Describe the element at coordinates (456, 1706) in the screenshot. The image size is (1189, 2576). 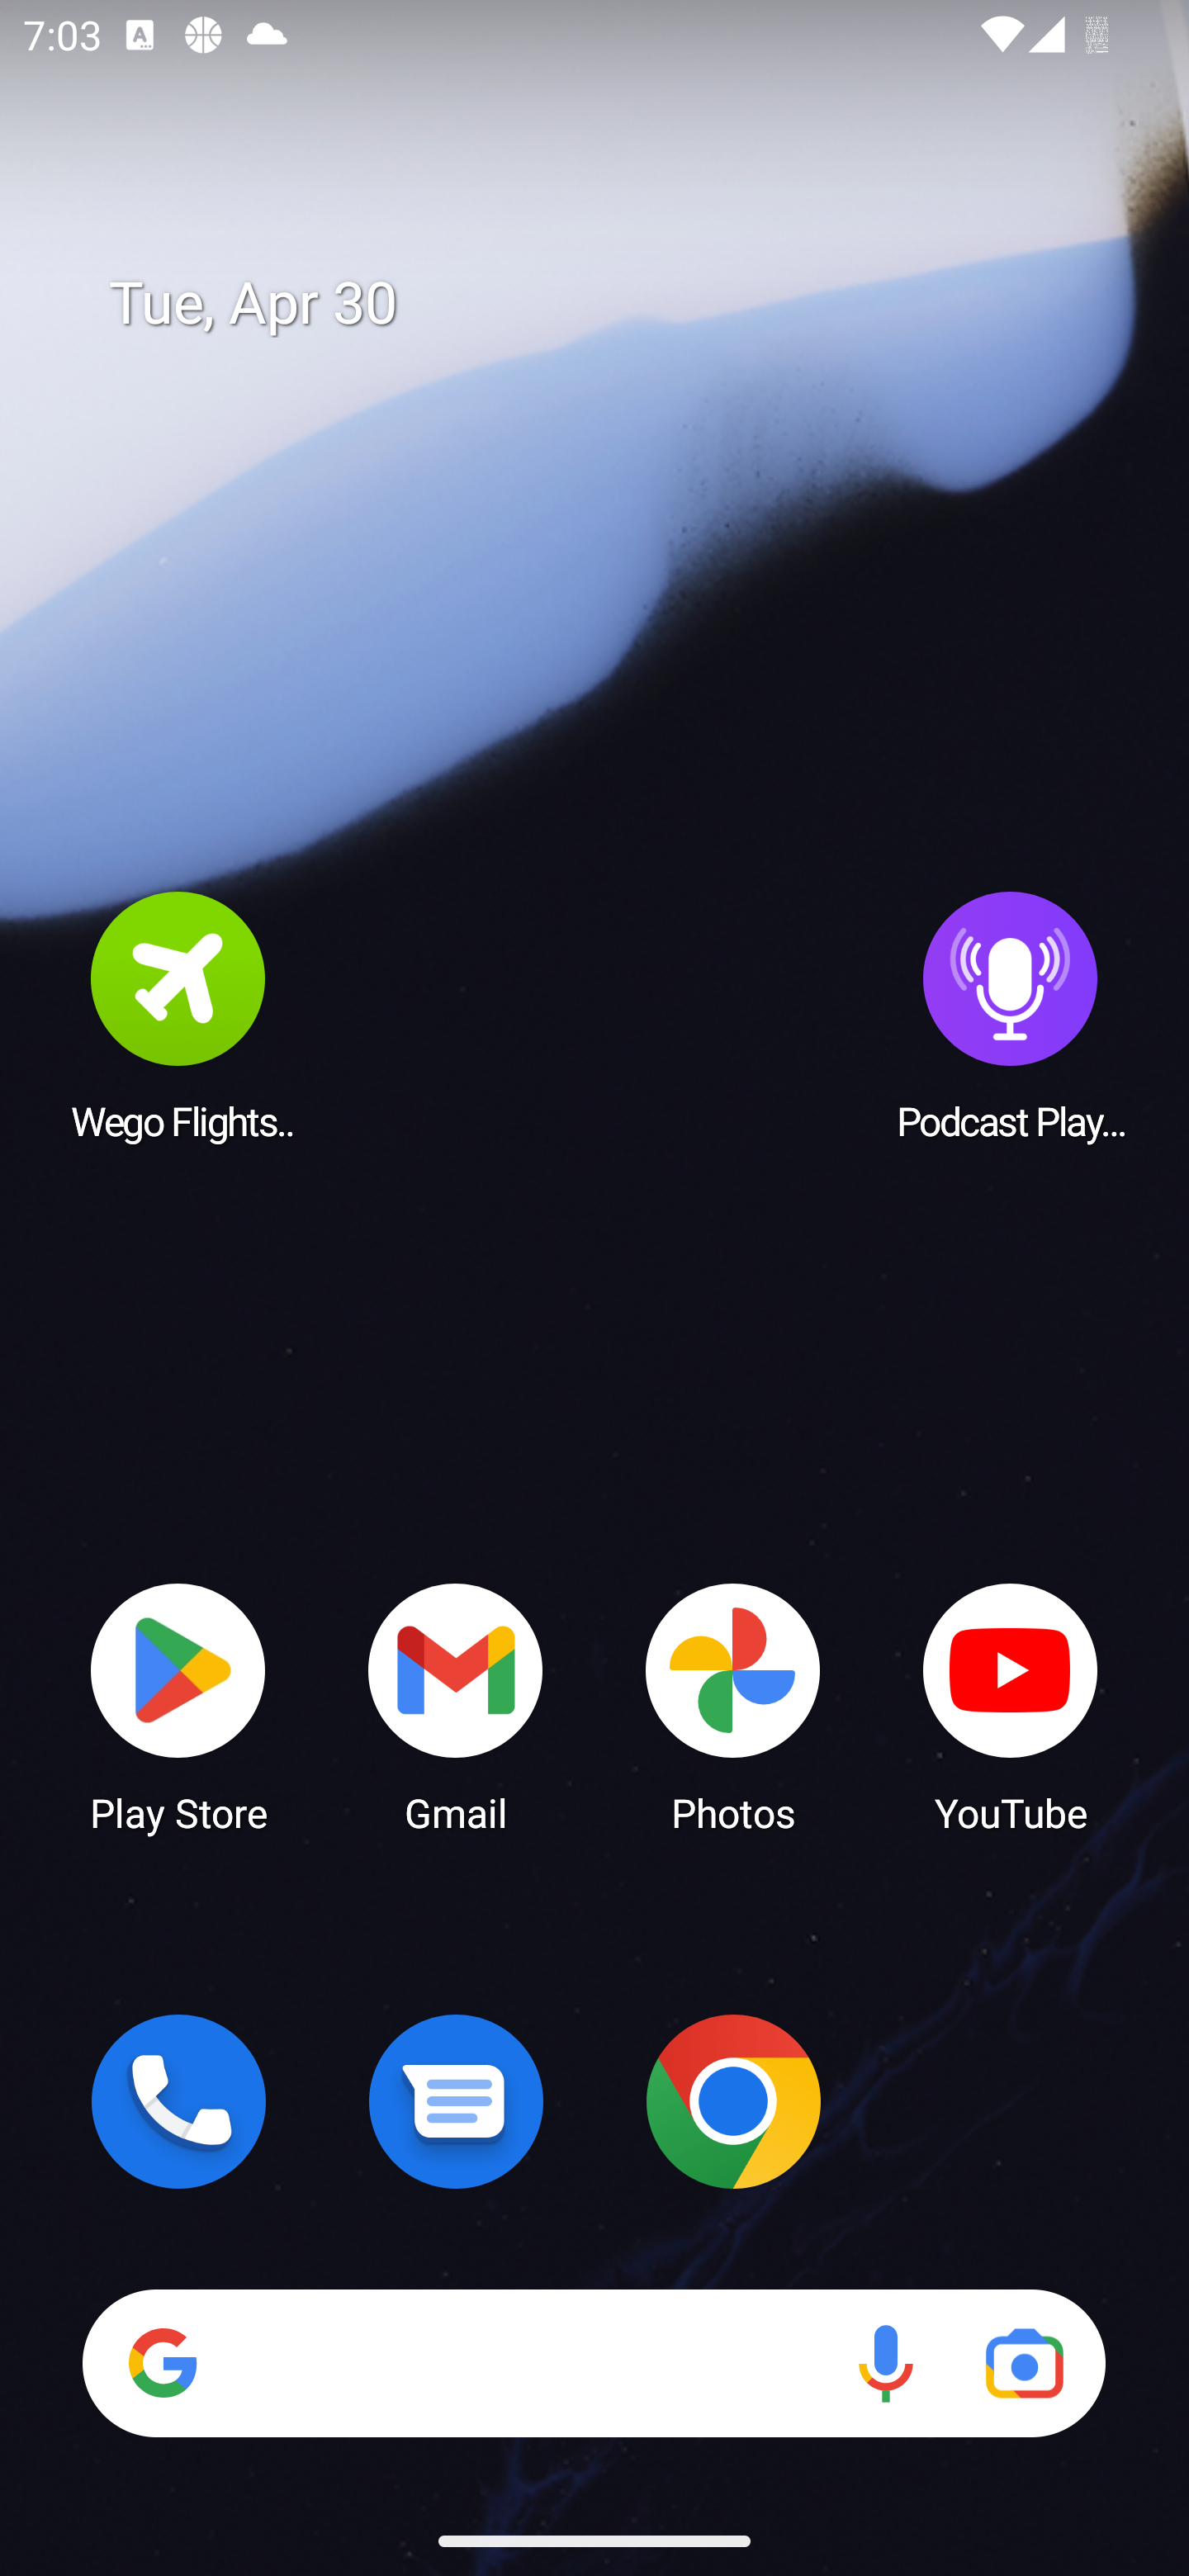
I see `Gmail` at that location.